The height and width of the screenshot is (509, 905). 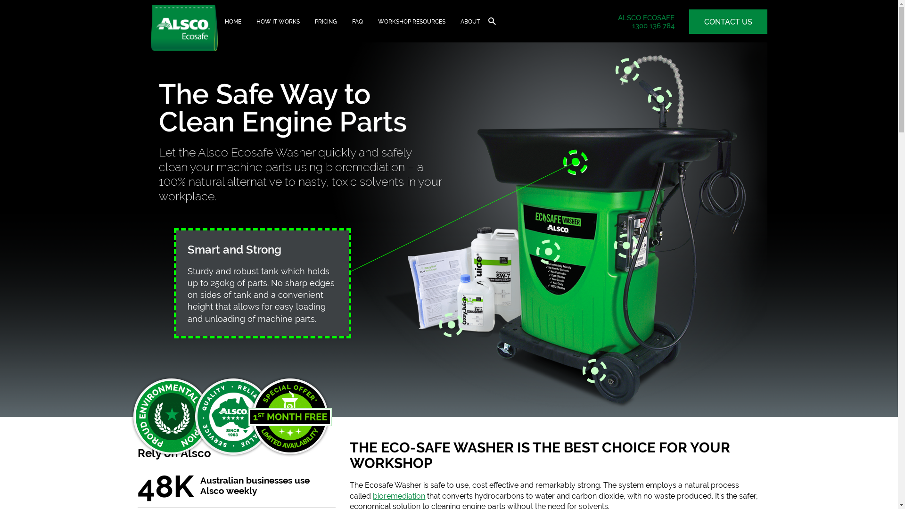 I want to click on PRICING, so click(x=326, y=22).